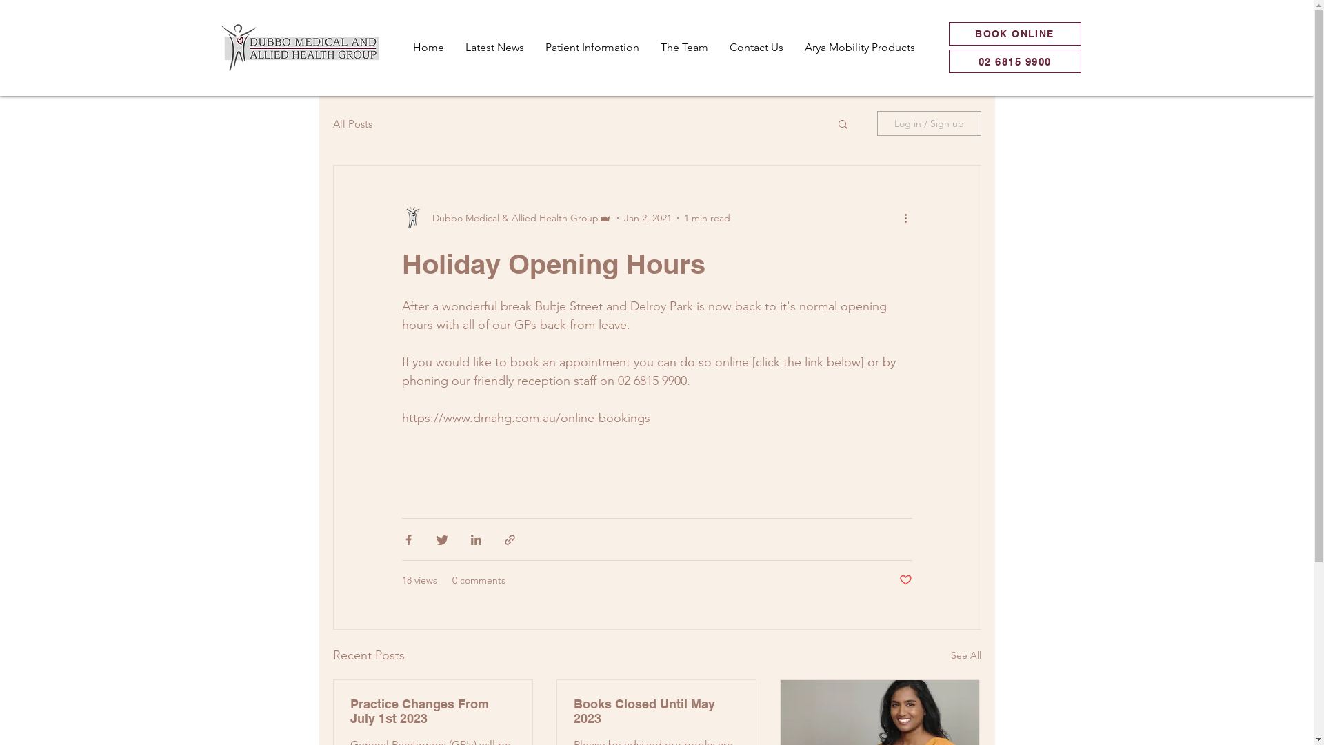 This screenshot has width=1324, height=745. Describe the element at coordinates (930, 123) in the screenshot. I see `Log in / Sign up` at that location.